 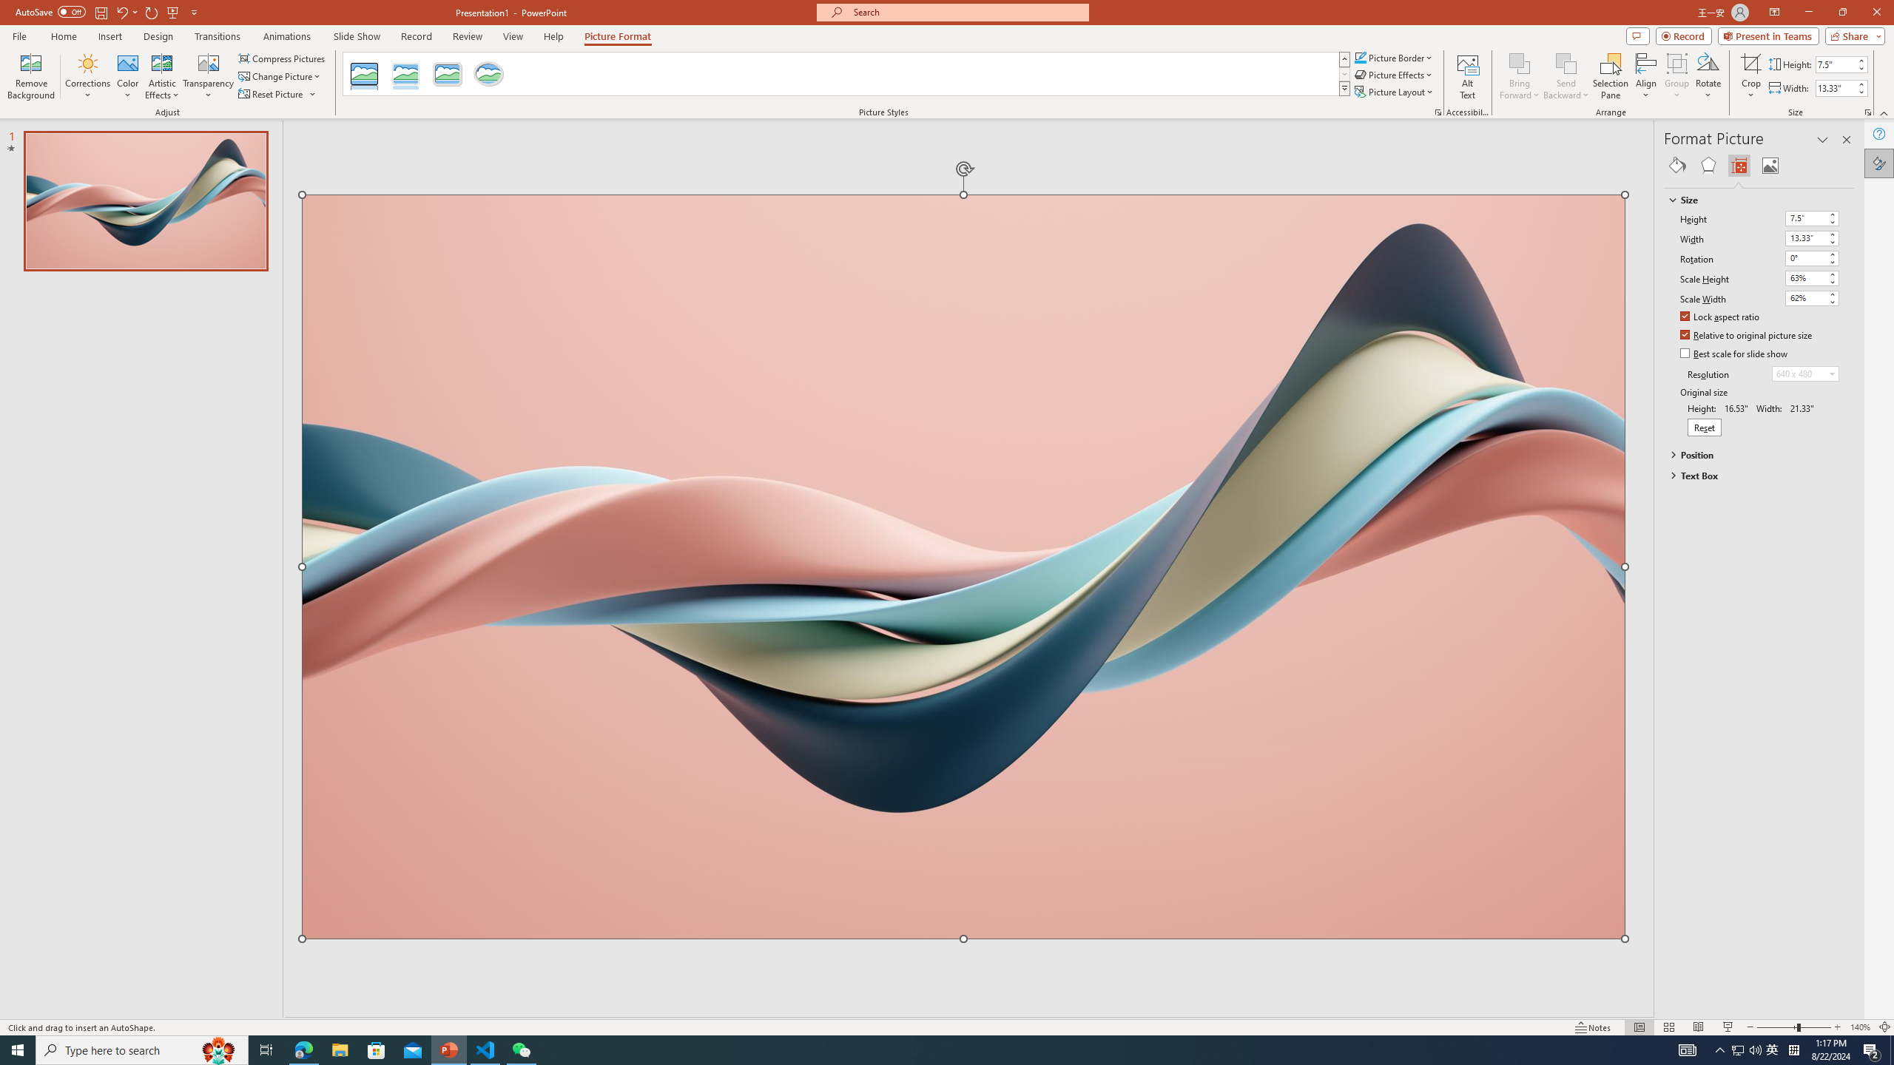 I want to click on Picture Border, so click(x=1394, y=58).